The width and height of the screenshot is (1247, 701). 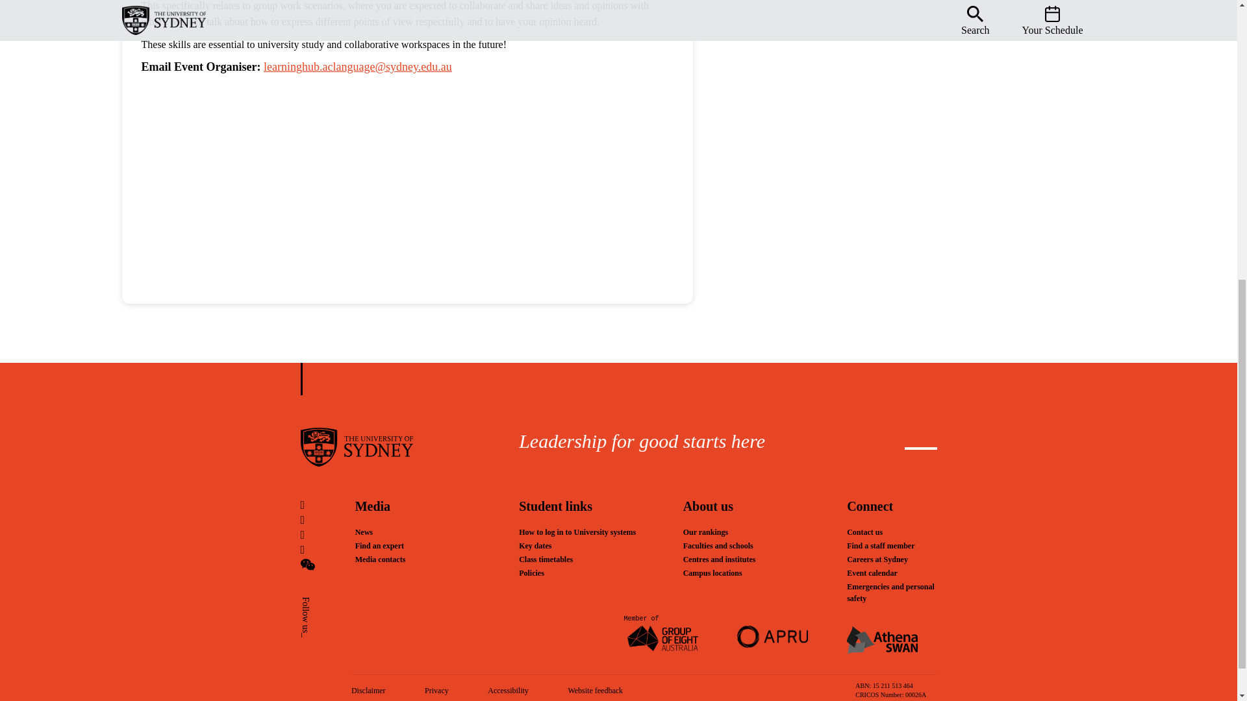 What do you see at coordinates (891, 545) in the screenshot?
I see `Find a staff member` at bounding box center [891, 545].